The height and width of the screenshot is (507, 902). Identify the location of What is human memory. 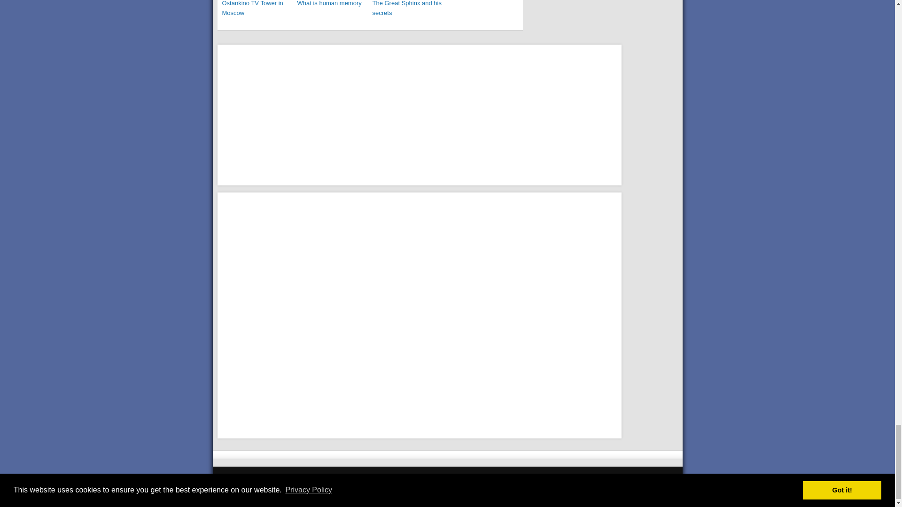
(332, 4).